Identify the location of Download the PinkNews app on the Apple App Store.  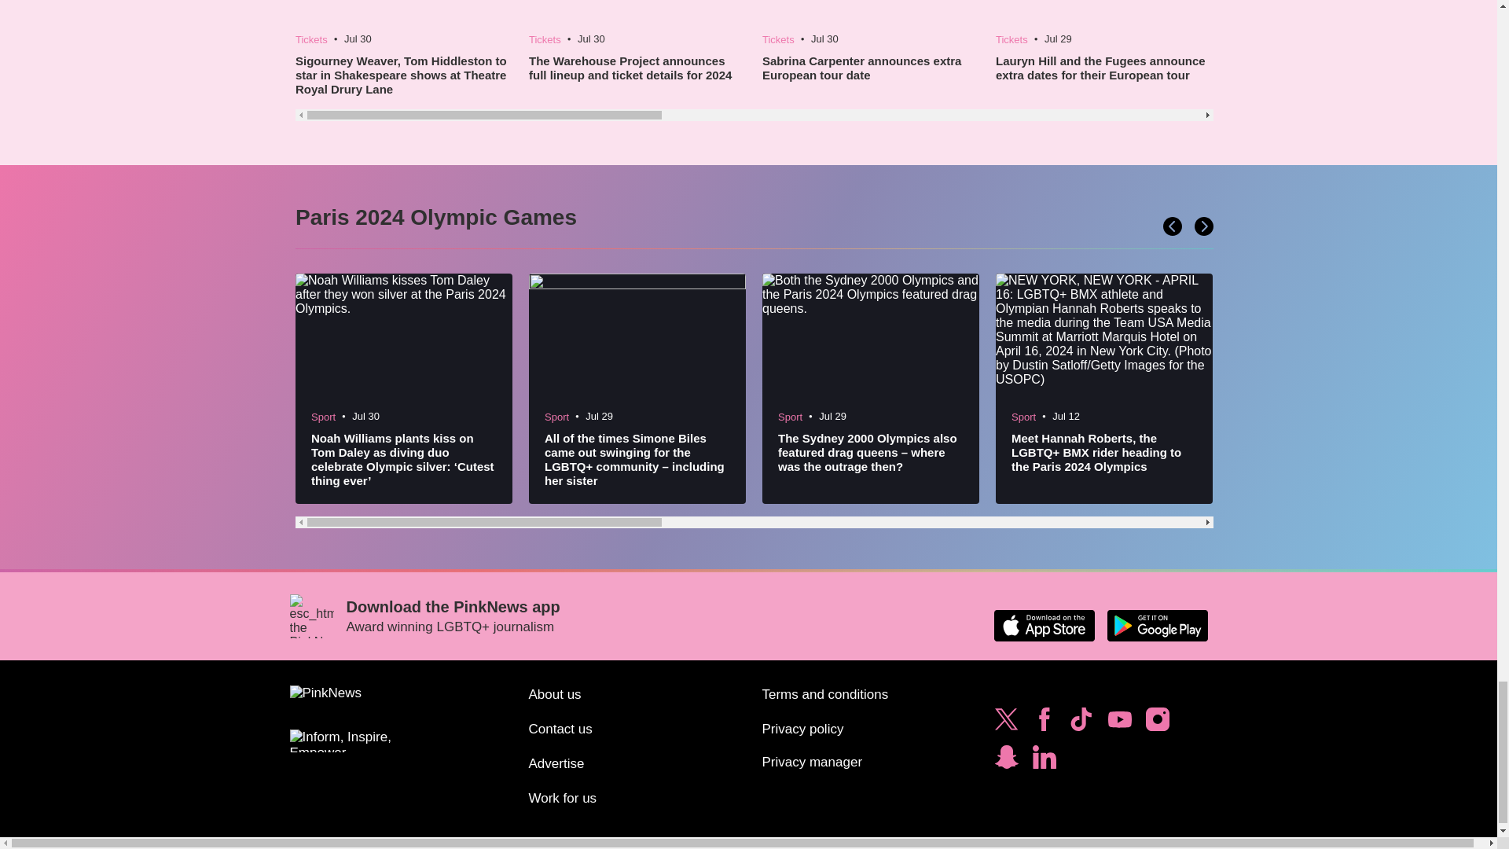
(1044, 626).